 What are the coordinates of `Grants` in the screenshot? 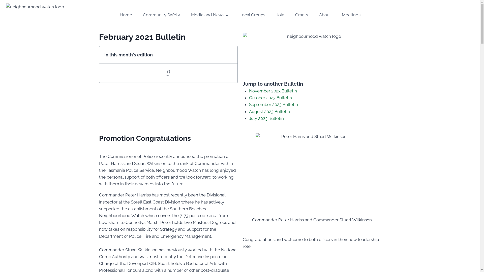 It's located at (302, 15).